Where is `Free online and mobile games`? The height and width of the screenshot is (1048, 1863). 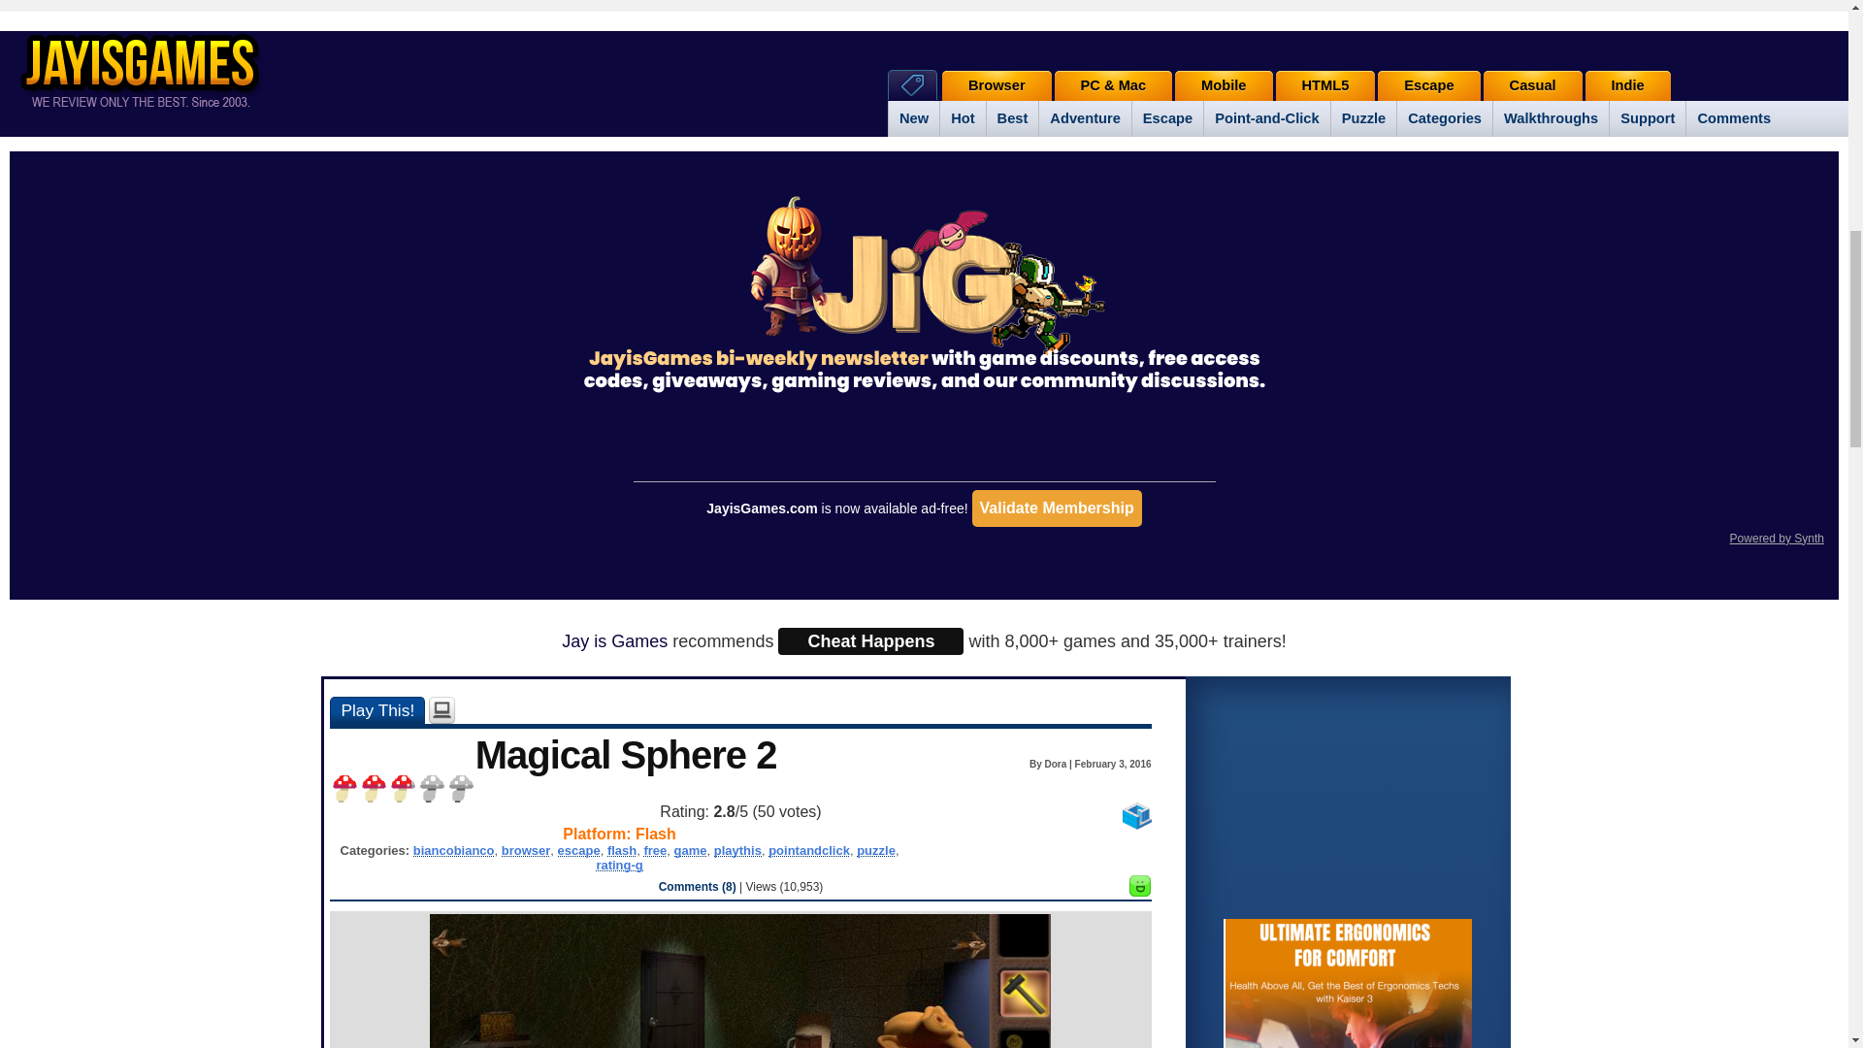 Free online and mobile games is located at coordinates (149, 68).